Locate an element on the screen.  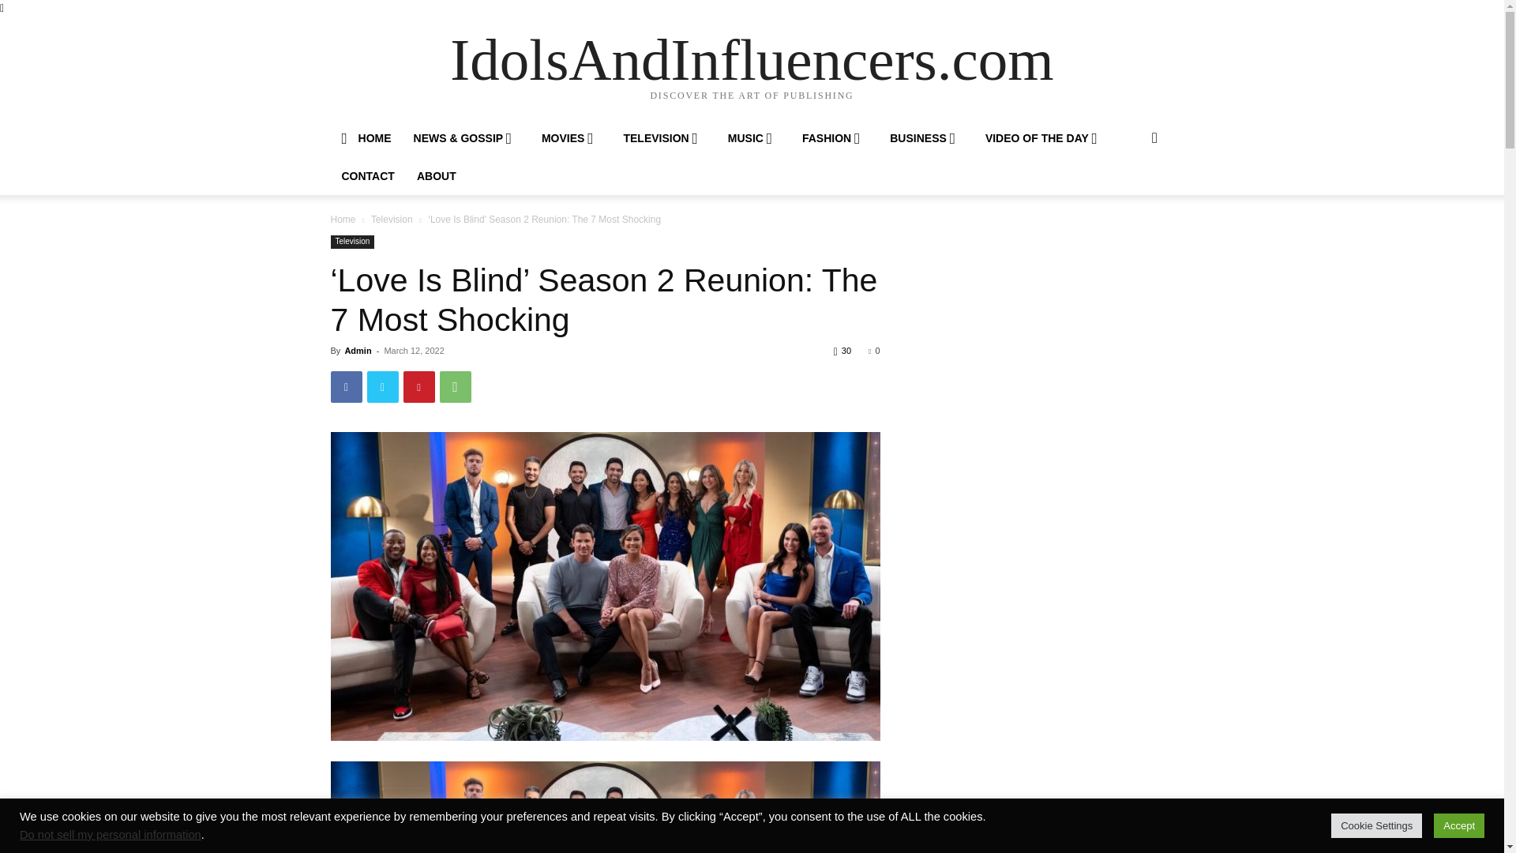
Television is located at coordinates (392, 220).